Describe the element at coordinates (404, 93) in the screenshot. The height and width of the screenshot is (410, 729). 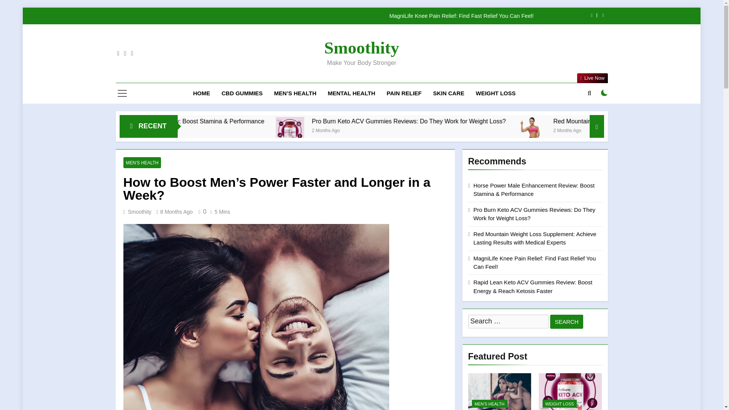
I see `PAIN RELIEF` at that location.